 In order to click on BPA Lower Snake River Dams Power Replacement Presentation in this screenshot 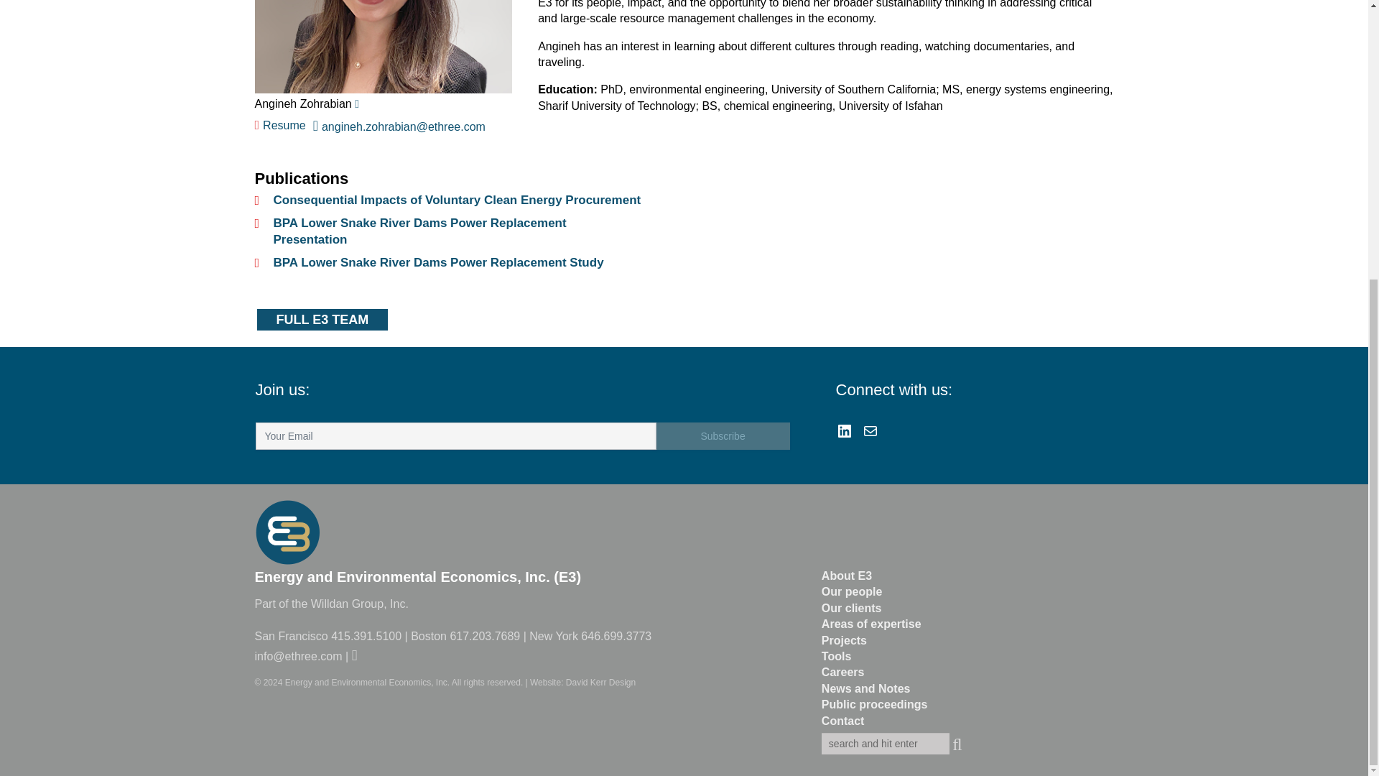, I will do `click(419, 231)`.